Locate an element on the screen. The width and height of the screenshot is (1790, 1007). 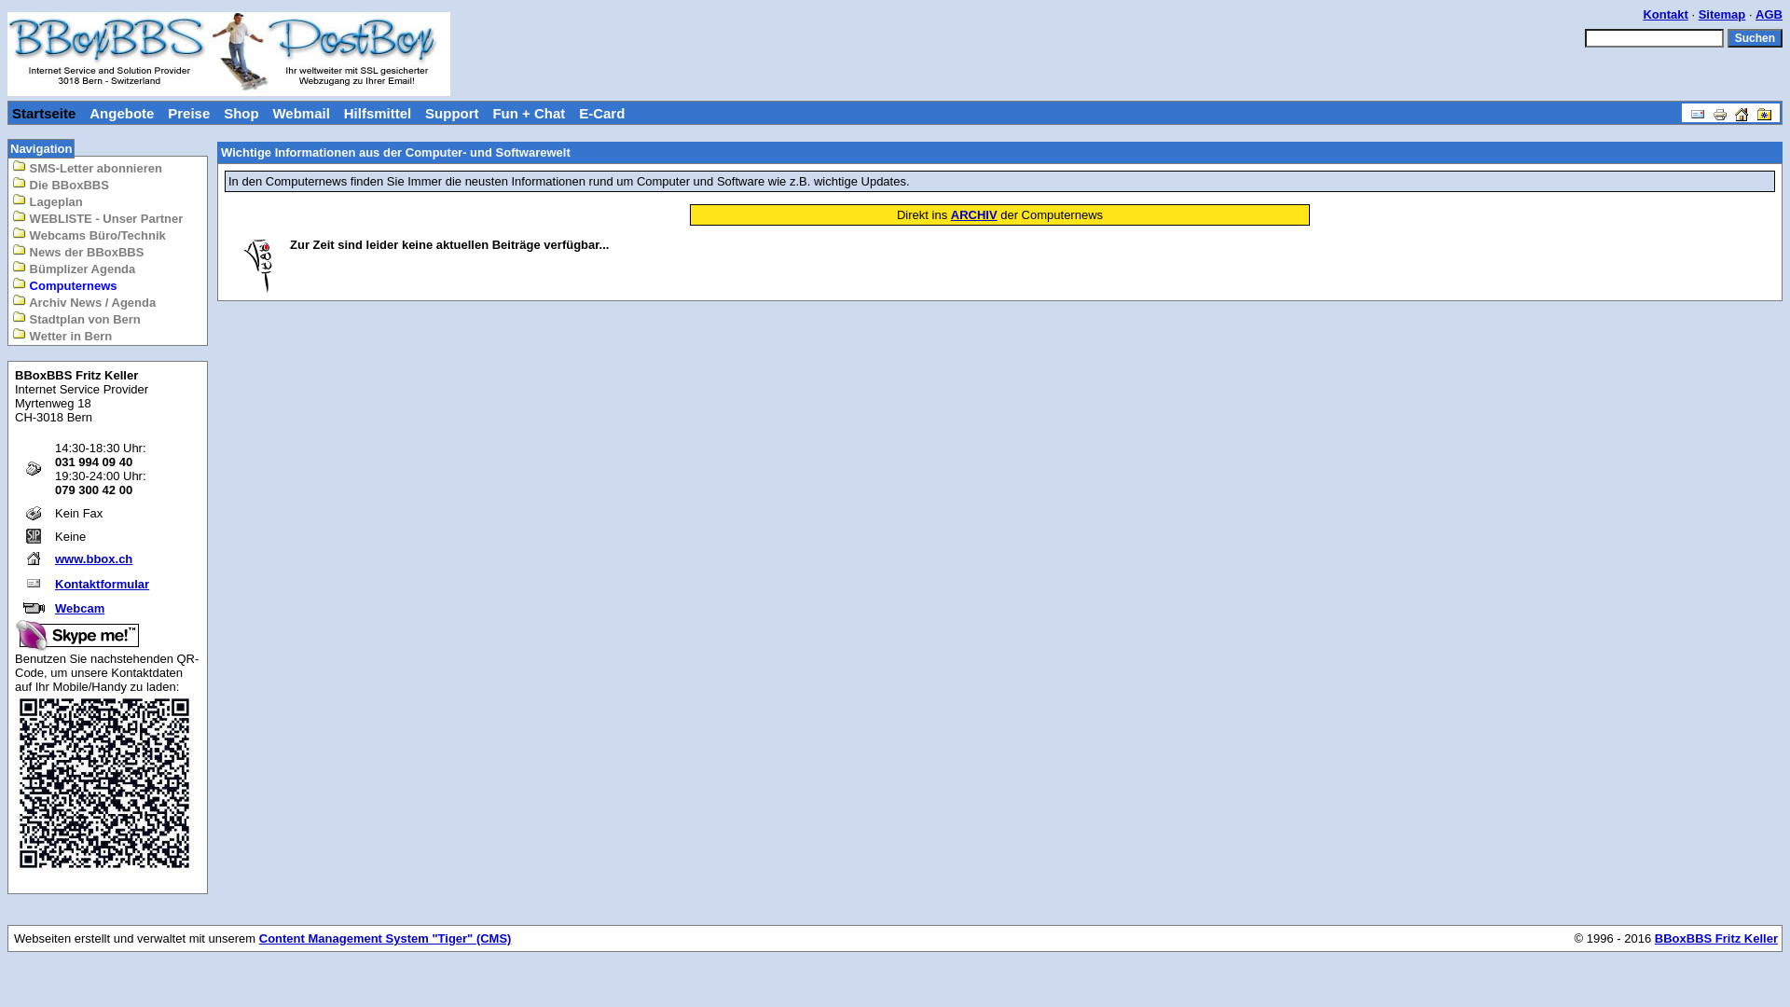
 WEBLISTE - Unser Partner is located at coordinates (97, 218).